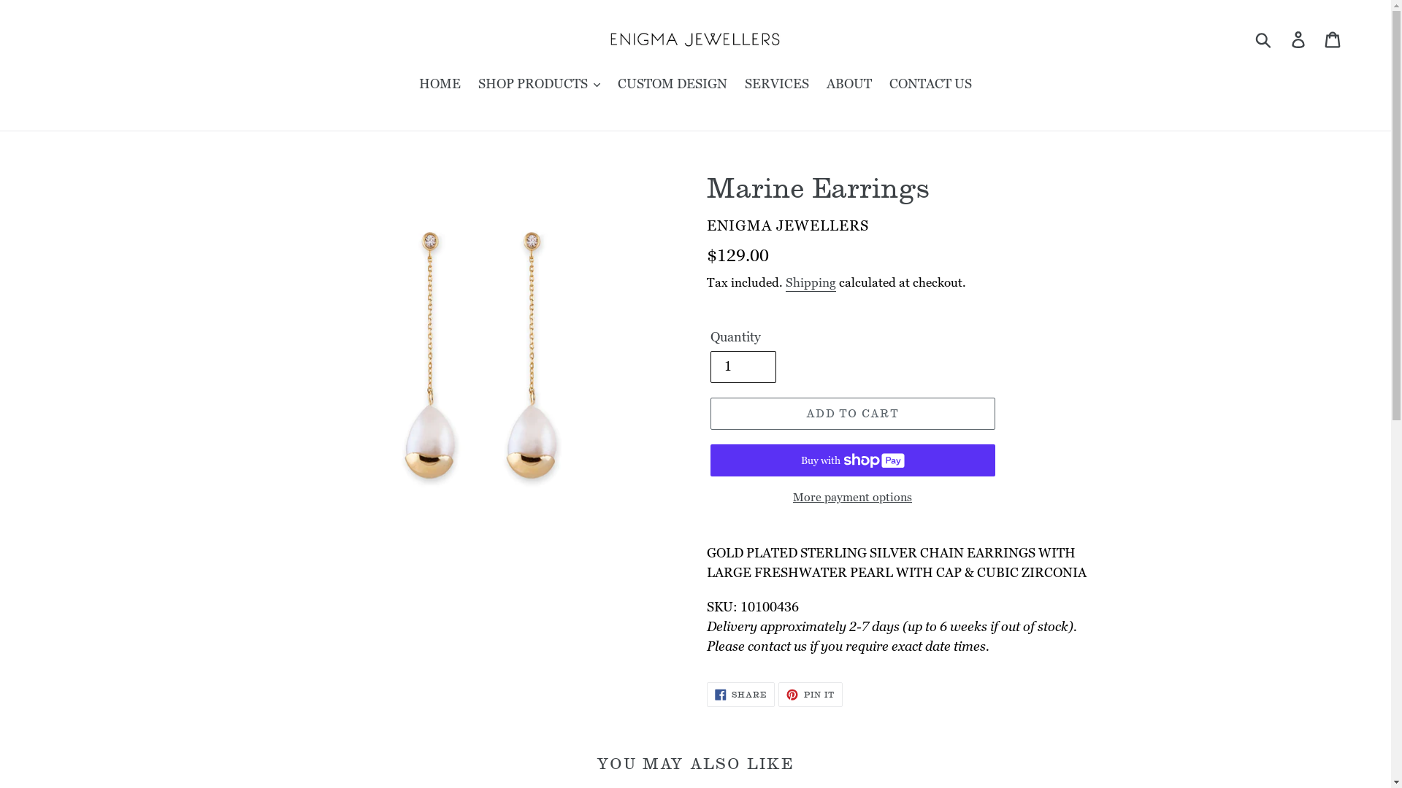  Describe the element at coordinates (849, 85) in the screenshot. I see `ABOUT` at that location.